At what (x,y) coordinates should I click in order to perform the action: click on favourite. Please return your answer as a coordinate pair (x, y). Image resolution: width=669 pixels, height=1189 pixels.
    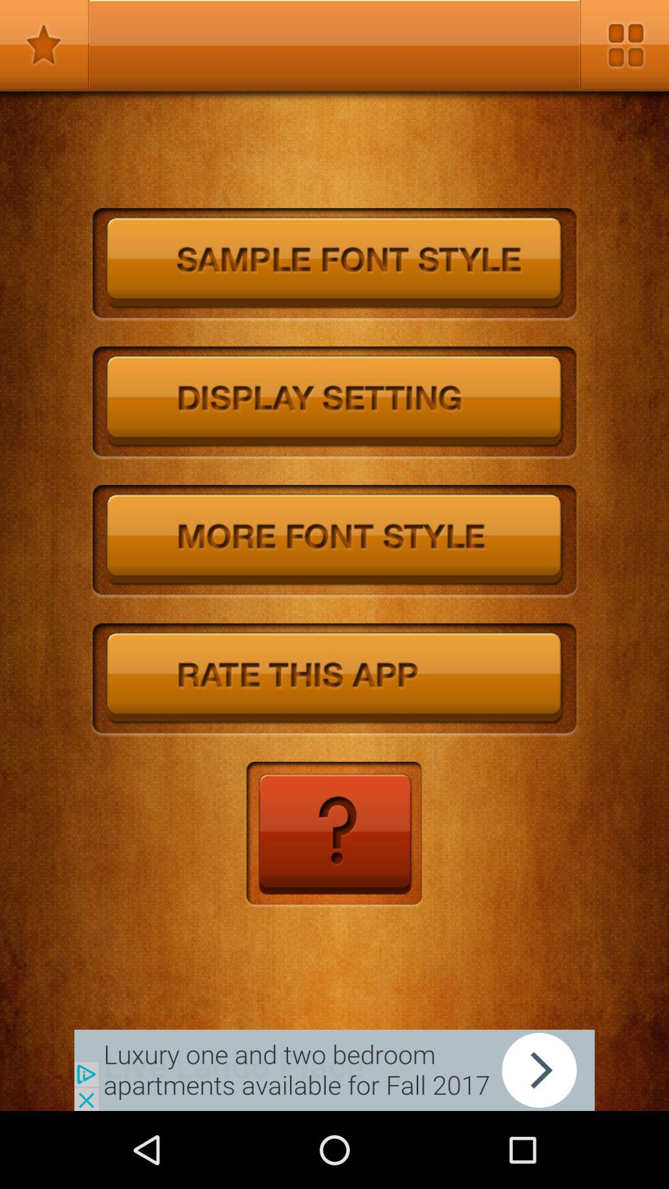
    Looking at the image, I should click on (45, 45).